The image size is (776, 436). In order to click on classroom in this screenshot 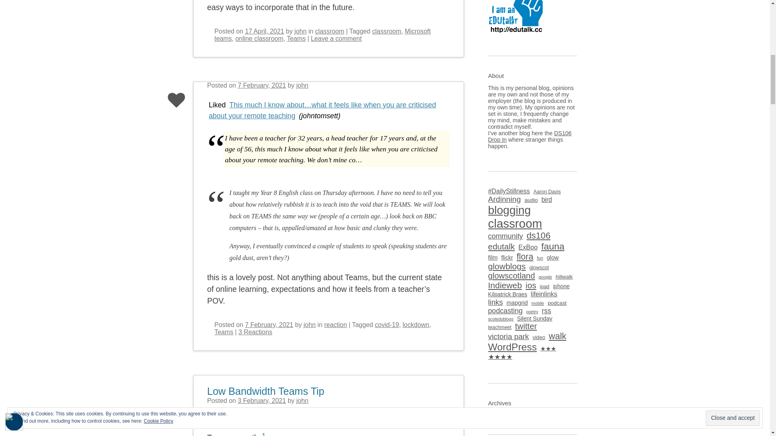, I will do `click(330, 31)`.